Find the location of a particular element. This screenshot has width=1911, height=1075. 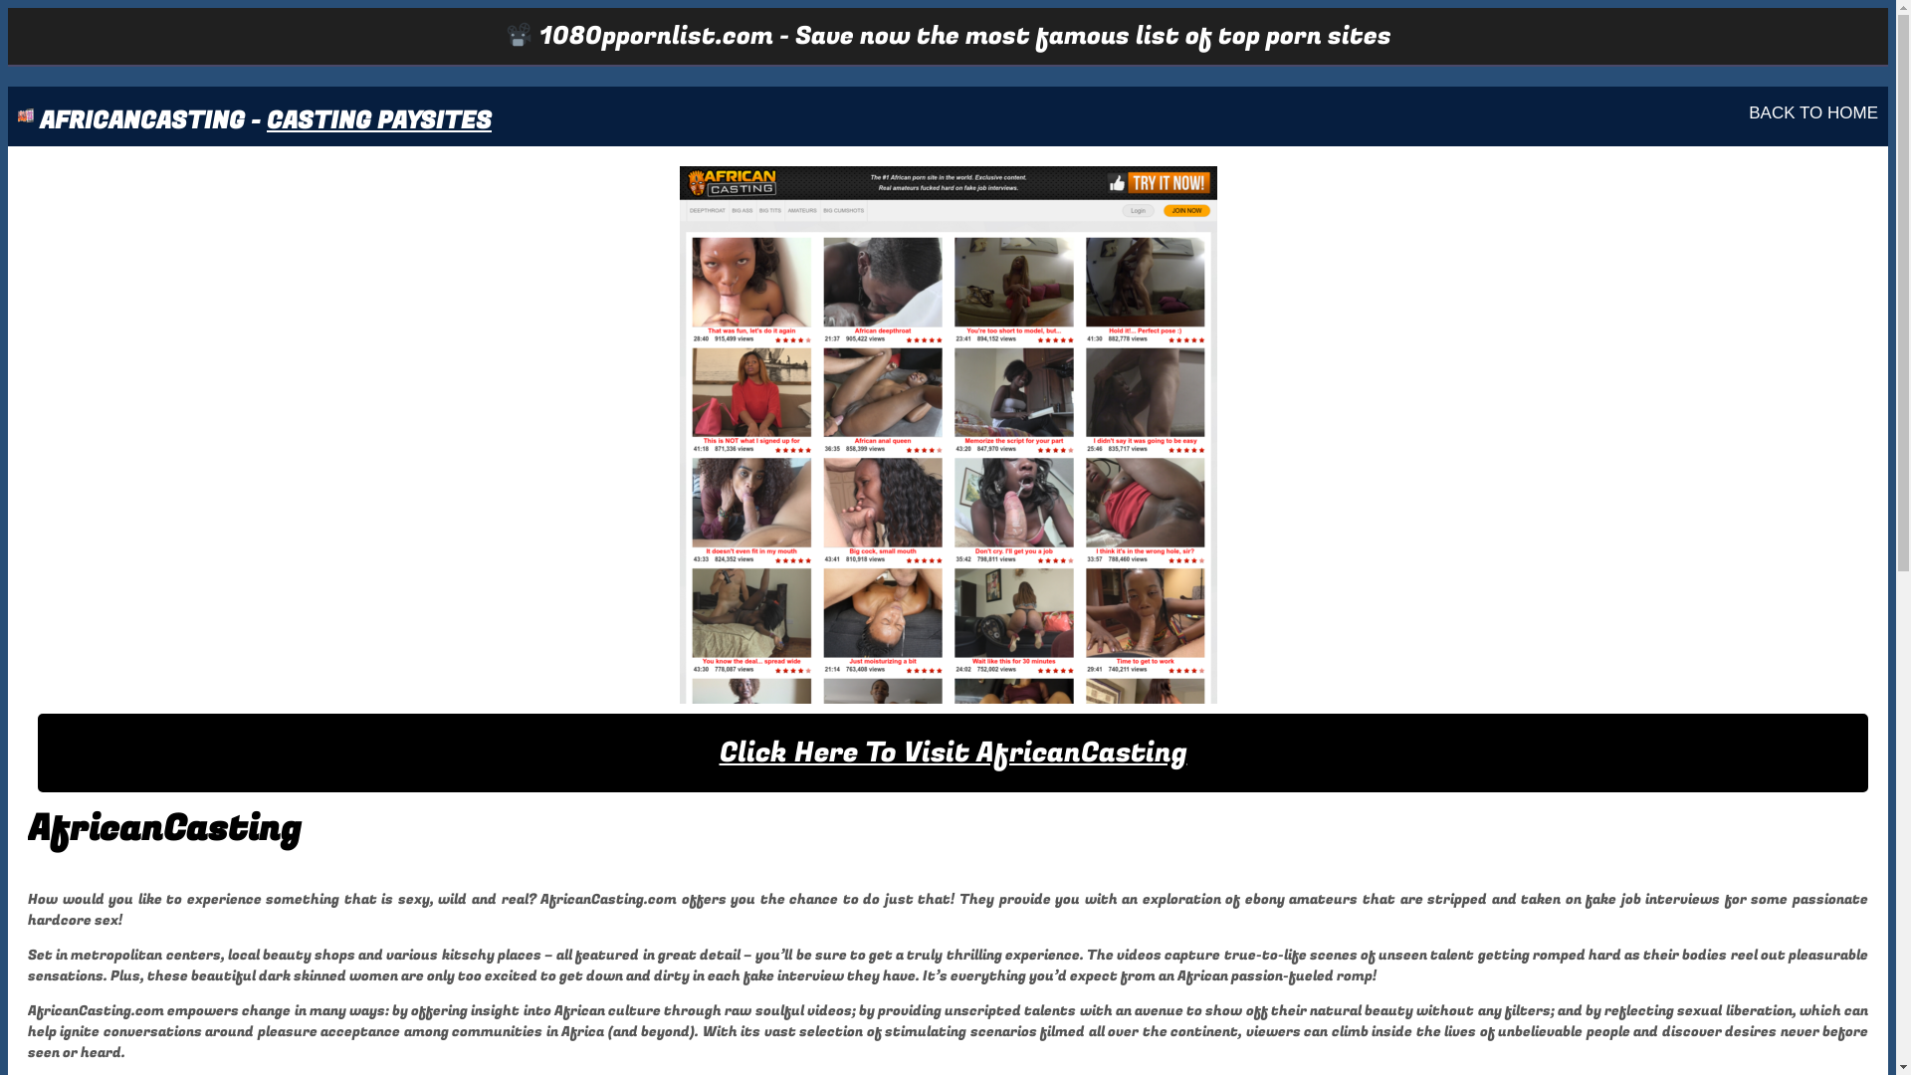

Click Here To Visit AfricanCasting is located at coordinates (954, 752).